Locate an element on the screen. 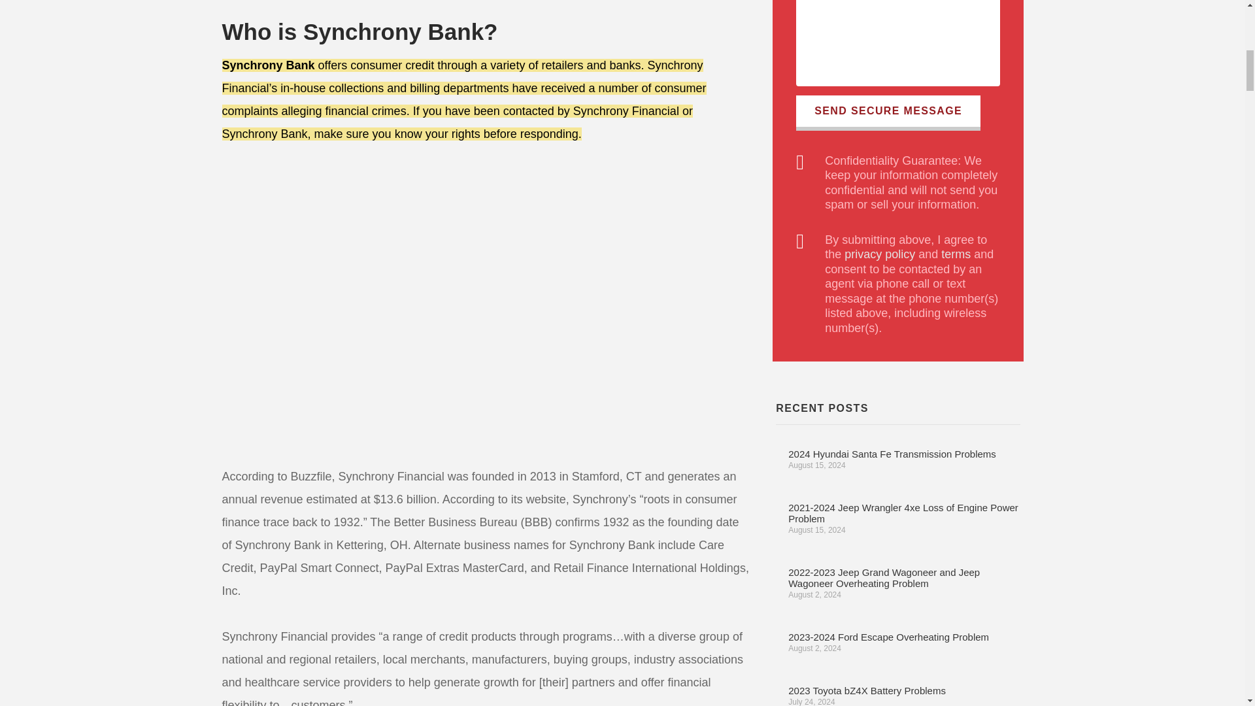 The height and width of the screenshot is (706, 1255). terms is located at coordinates (956, 254).